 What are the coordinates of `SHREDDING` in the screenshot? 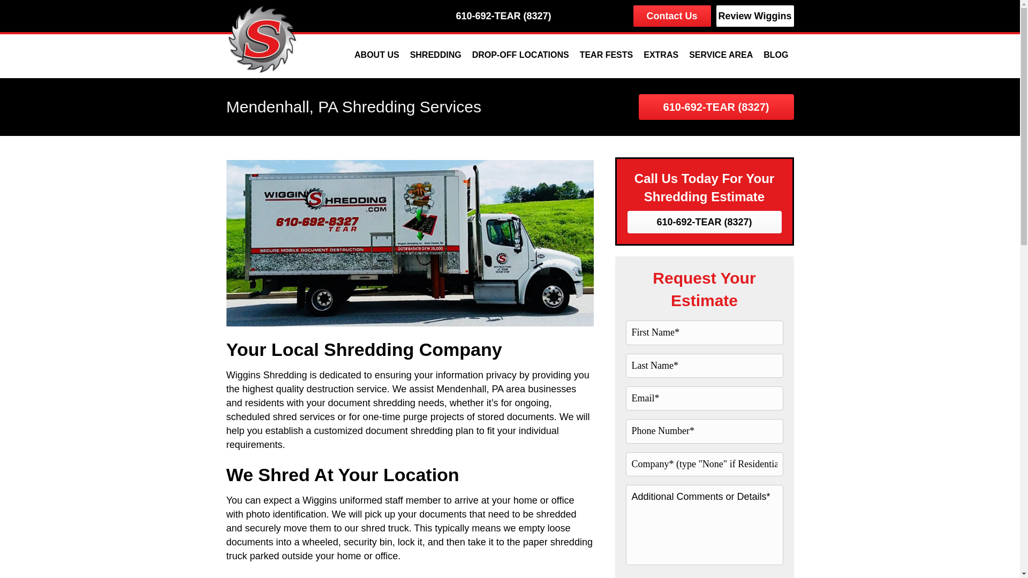 It's located at (436, 55).